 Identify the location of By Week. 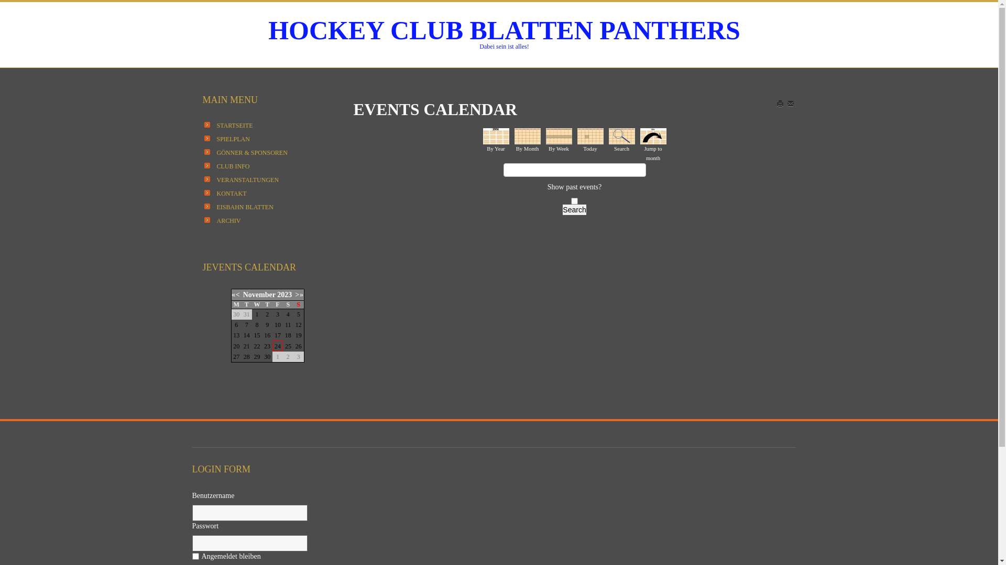
(559, 136).